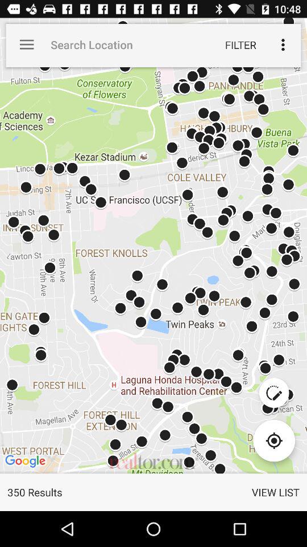  Describe the element at coordinates (283, 44) in the screenshot. I see `tap item to the right of filter item` at that location.